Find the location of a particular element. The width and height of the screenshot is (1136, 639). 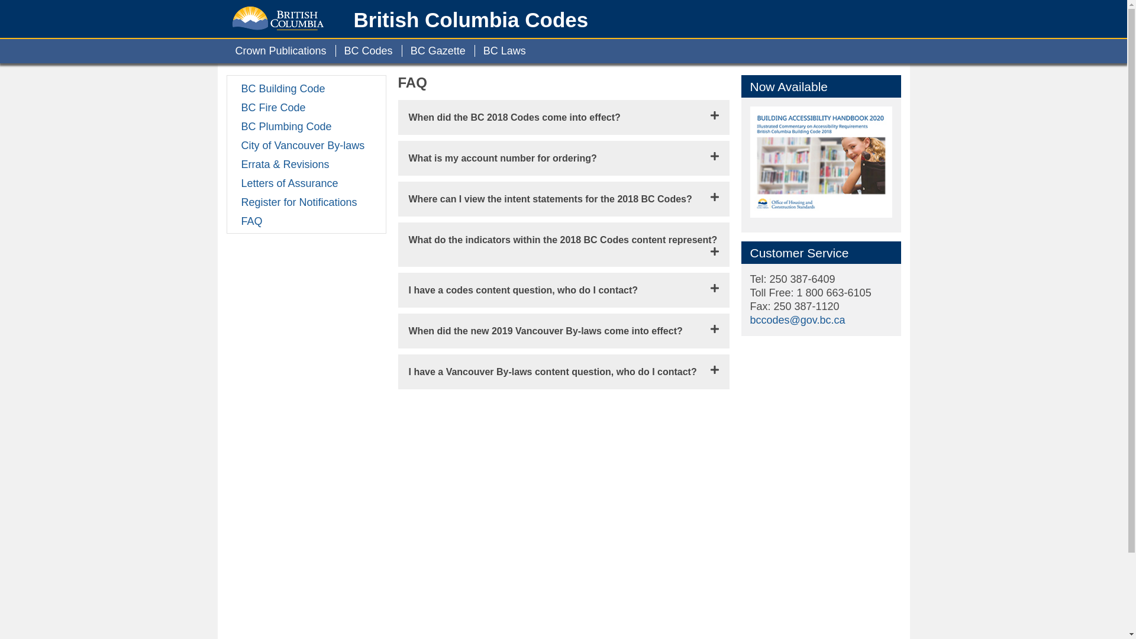

Errata & Revisions is located at coordinates (306, 164).